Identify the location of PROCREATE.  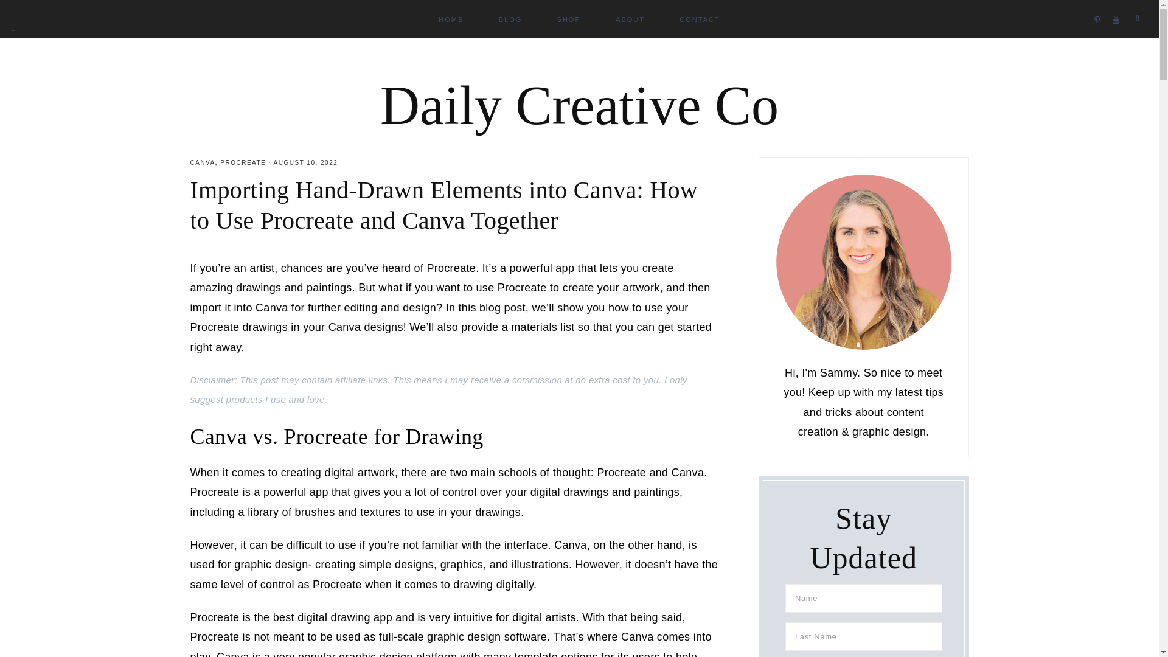
(243, 163).